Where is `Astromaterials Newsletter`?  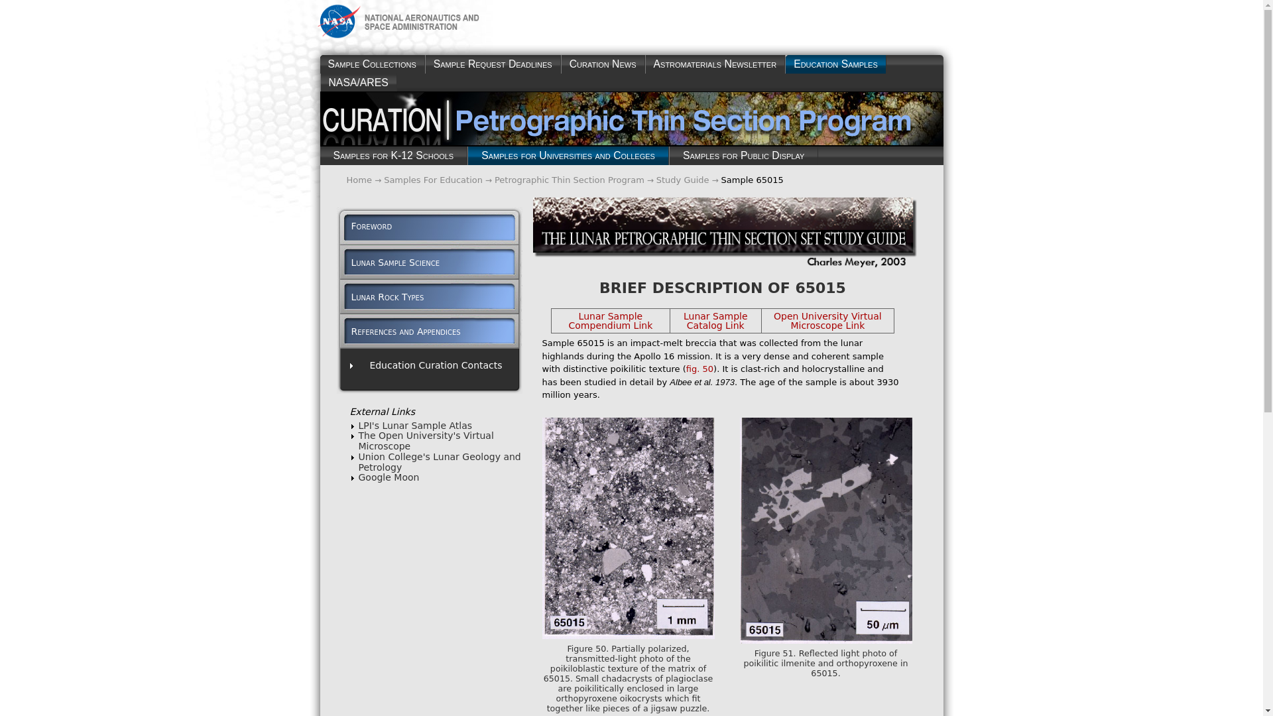 Astromaterials Newsletter is located at coordinates (715, 64).